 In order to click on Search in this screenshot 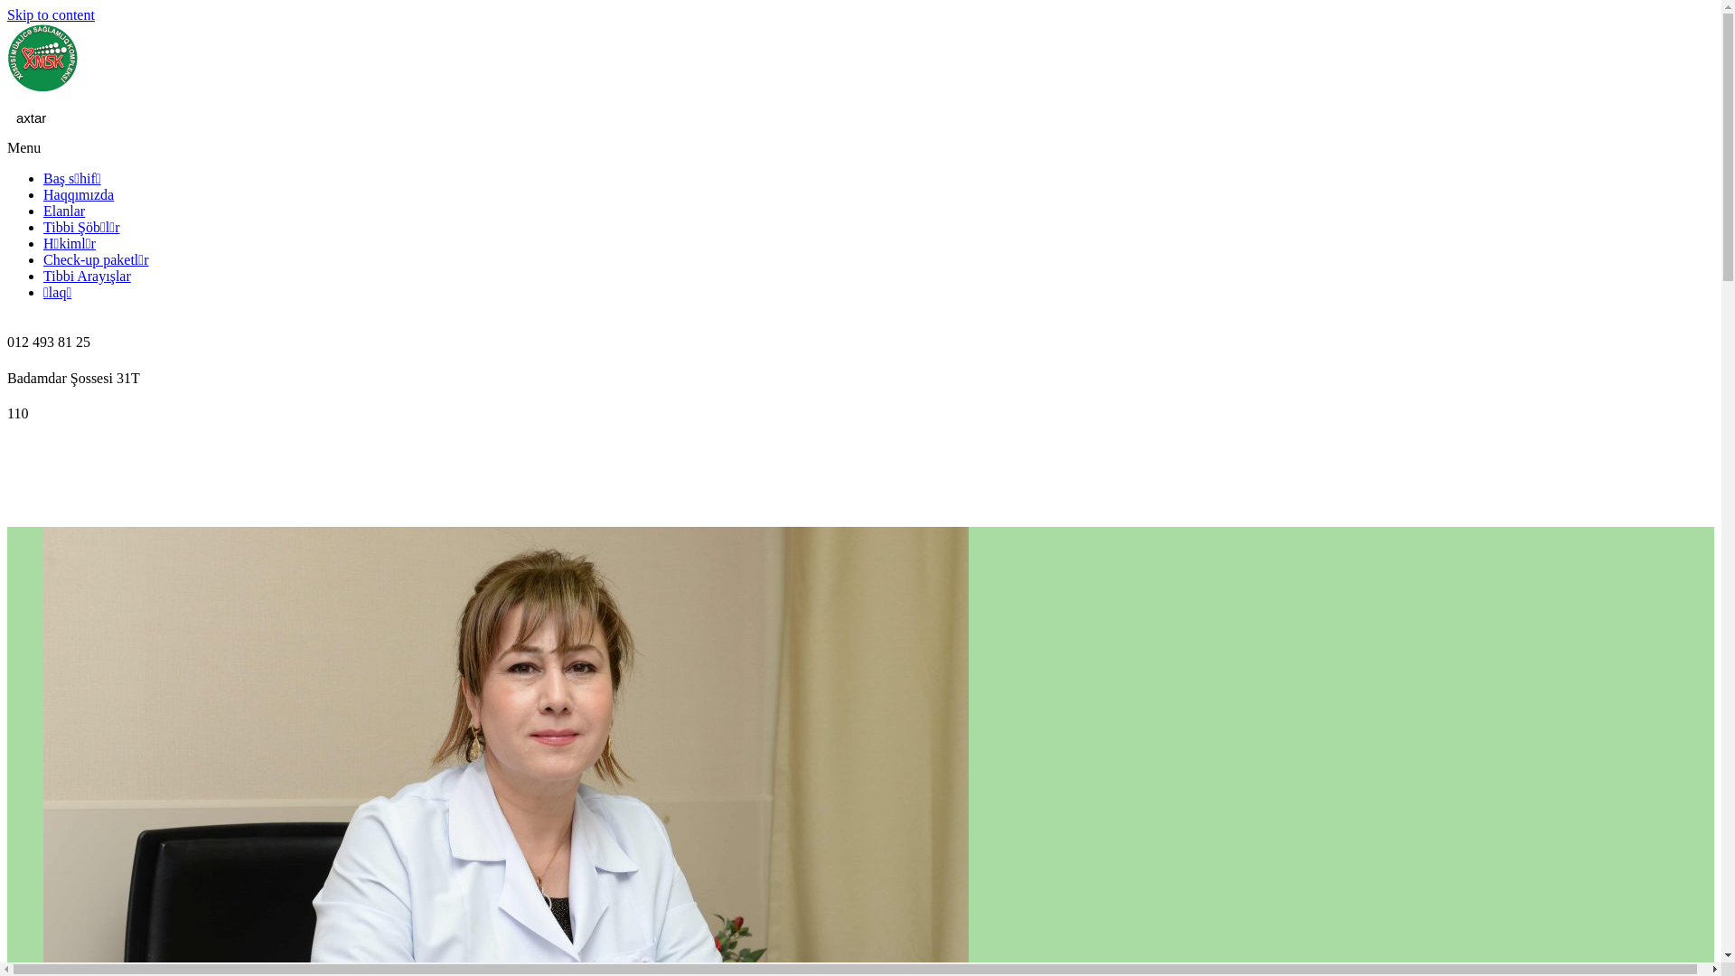, I will do `click(845, 117)`.